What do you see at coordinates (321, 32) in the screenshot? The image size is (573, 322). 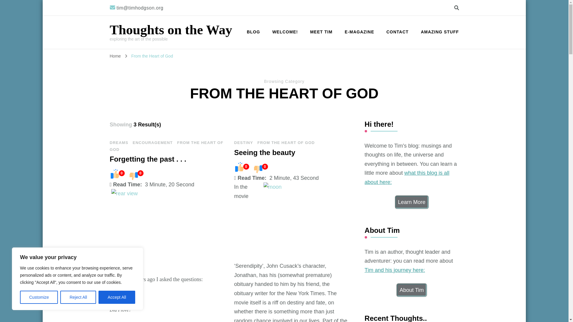 I see `MEET TIM` at bounding box center [321, 32].